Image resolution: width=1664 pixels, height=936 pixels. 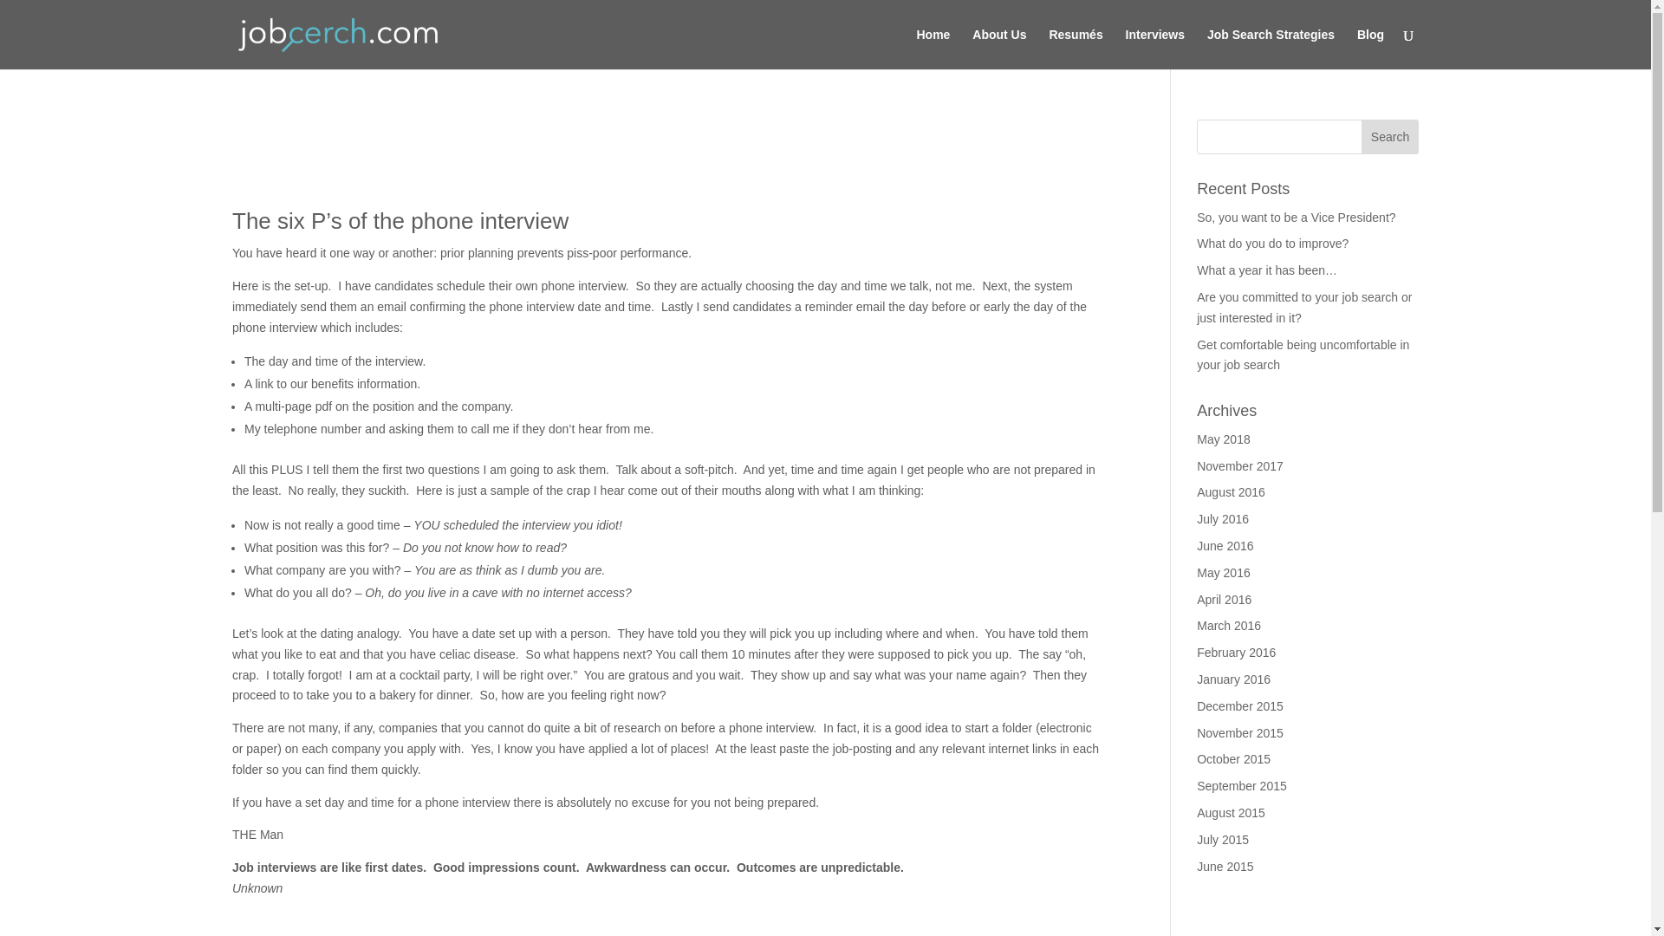 What do you see at coordinates (1241, 785) in the screenshot?
I see `September 2015` at bounding box center [1241, 785].